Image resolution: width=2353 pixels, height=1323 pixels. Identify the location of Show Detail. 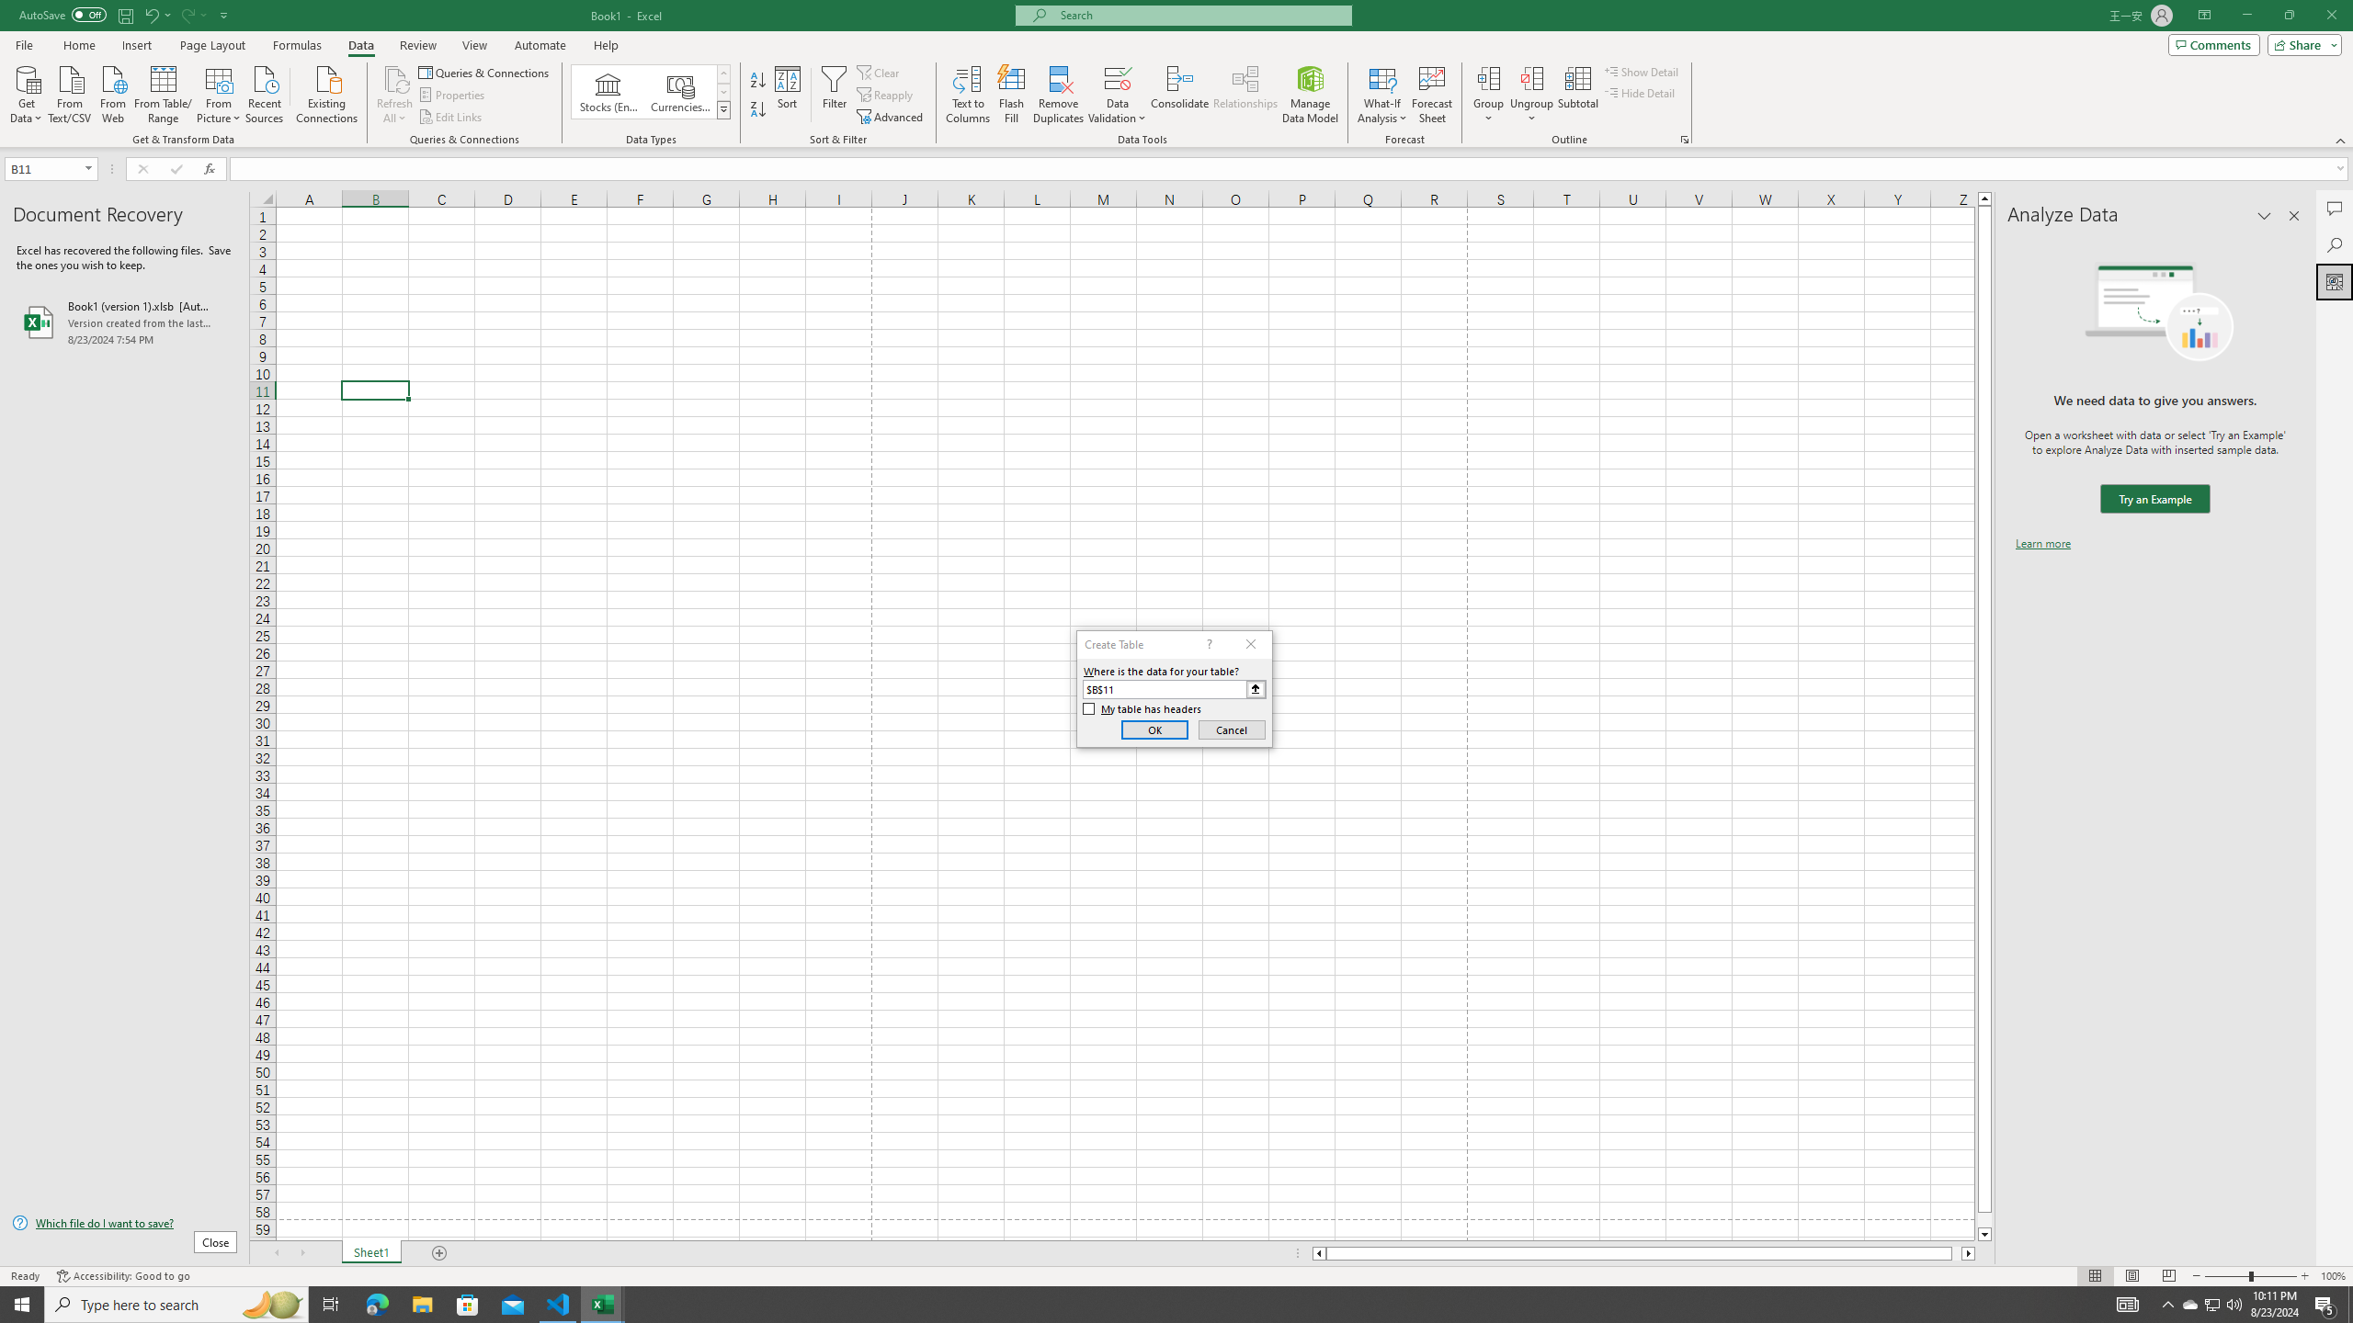
(1642, 72).